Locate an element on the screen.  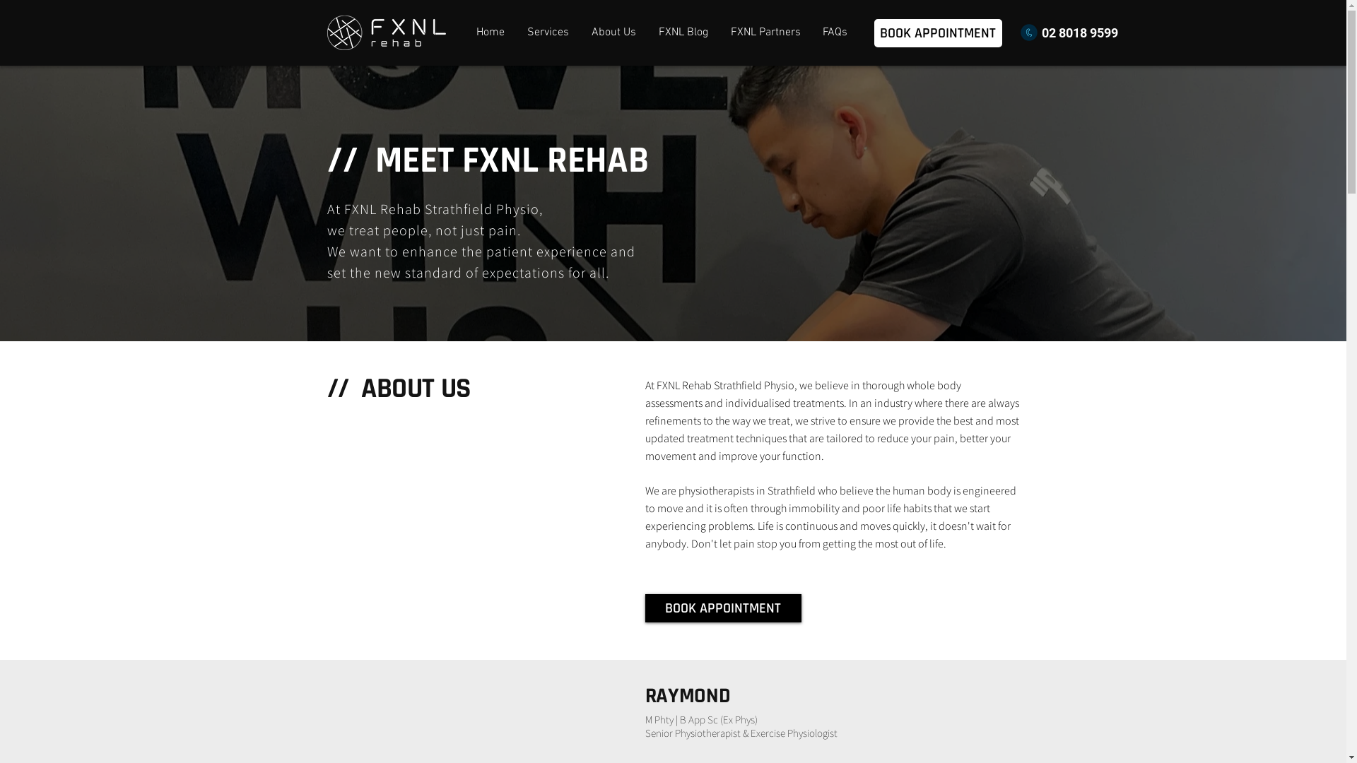
Call Us Now is located at coordinates (1029, 32).